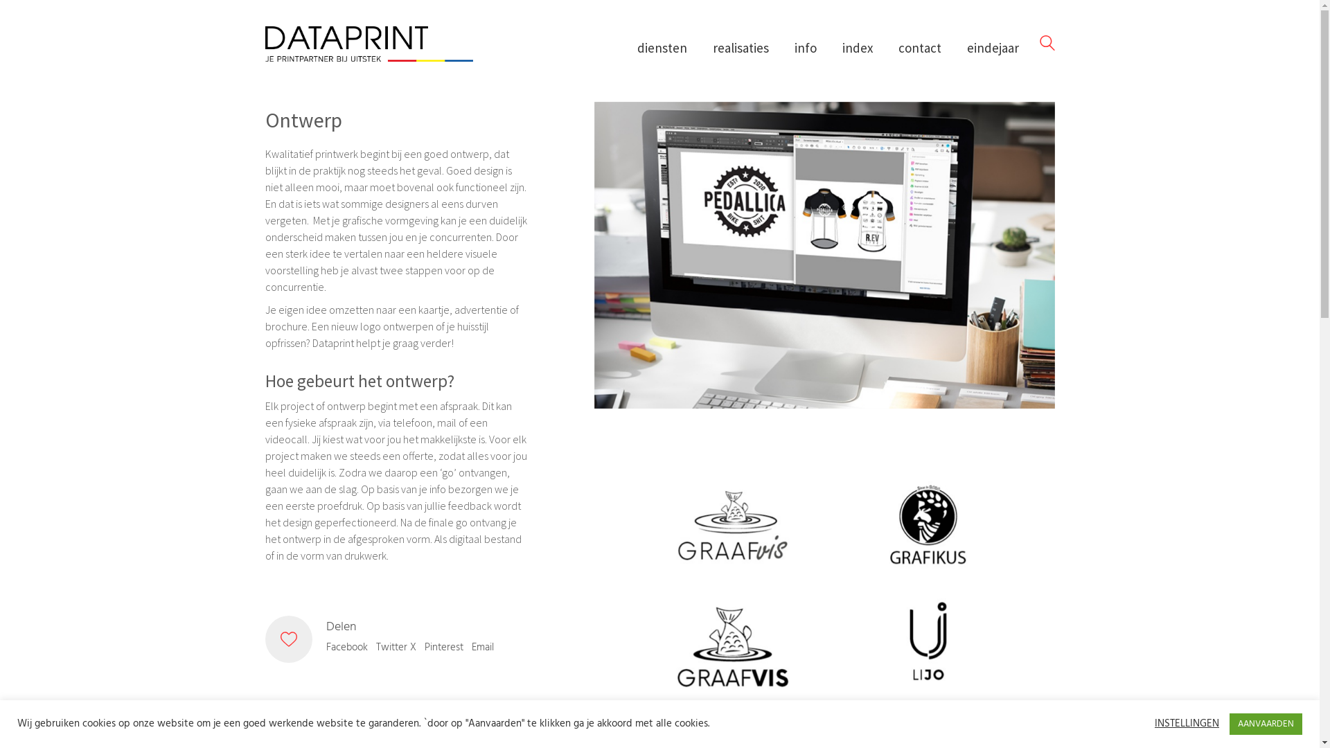 The height and width of the screenshot is (748, 1330). Describe the element at coordinates (396, 648) in the screenshot. I see `Twitter X` at that location.